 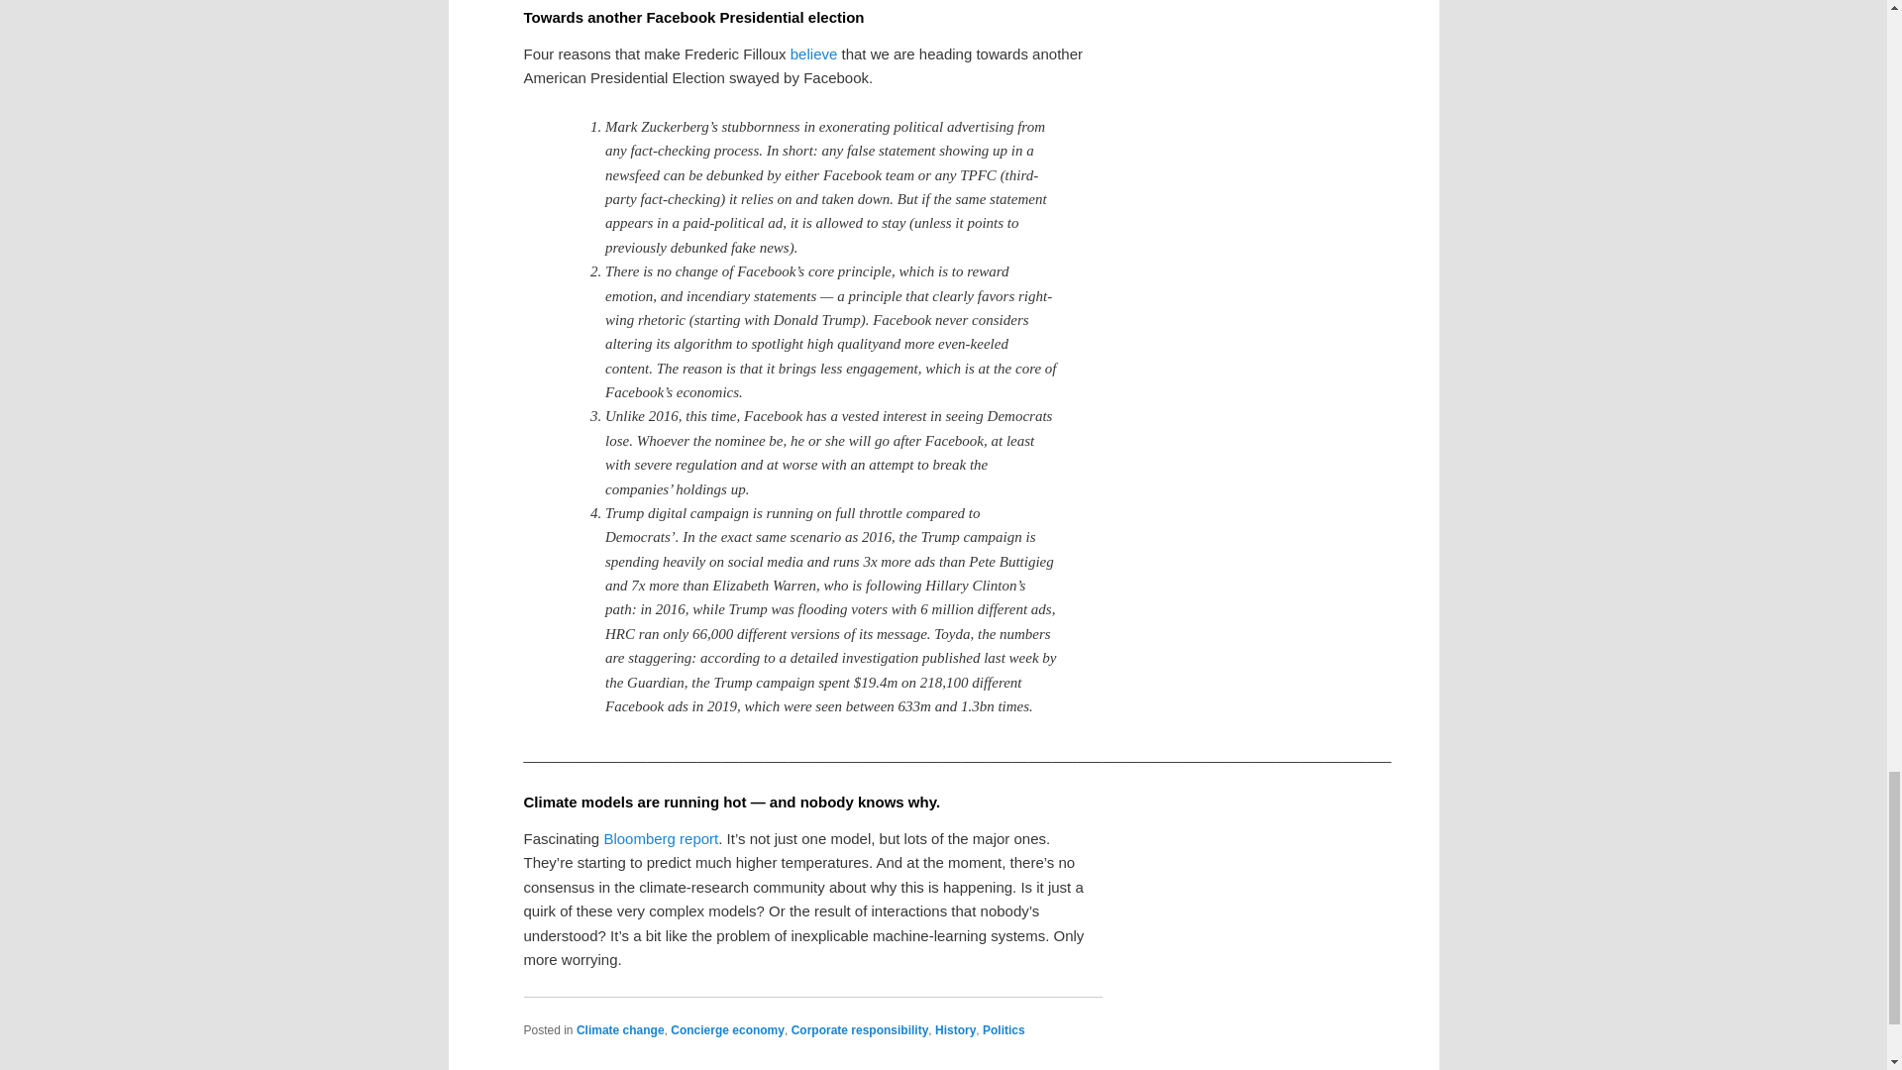 What do you see at coordinates (1004, 1029) in the screenshot?
I see `Politics` at bounding box center [1004, 1029].